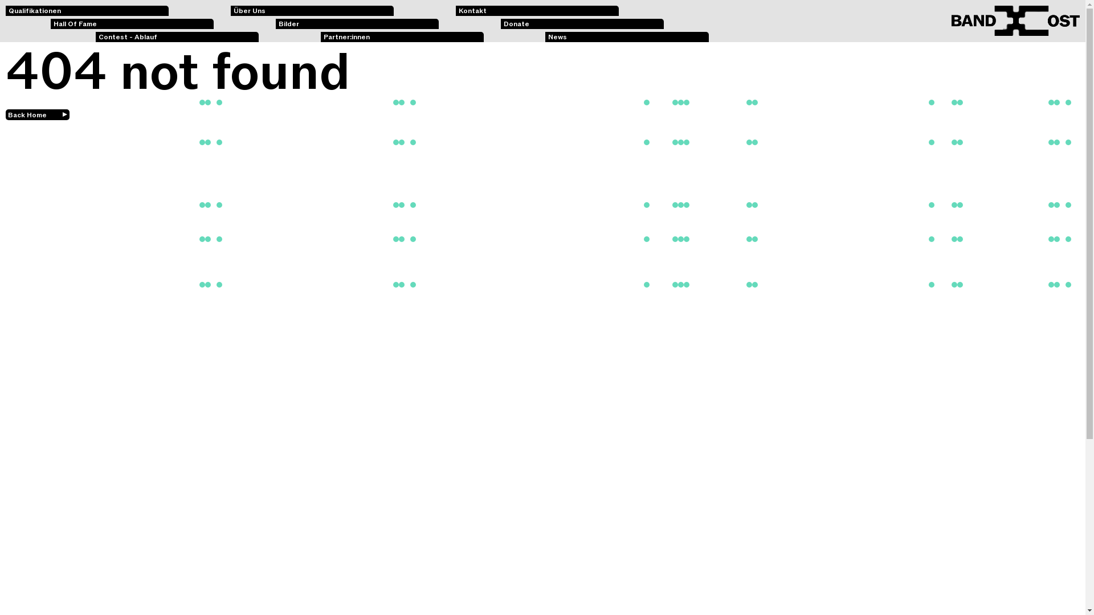 The image size is (1094, 615). I want to click on Bilder, so click(357, 24).